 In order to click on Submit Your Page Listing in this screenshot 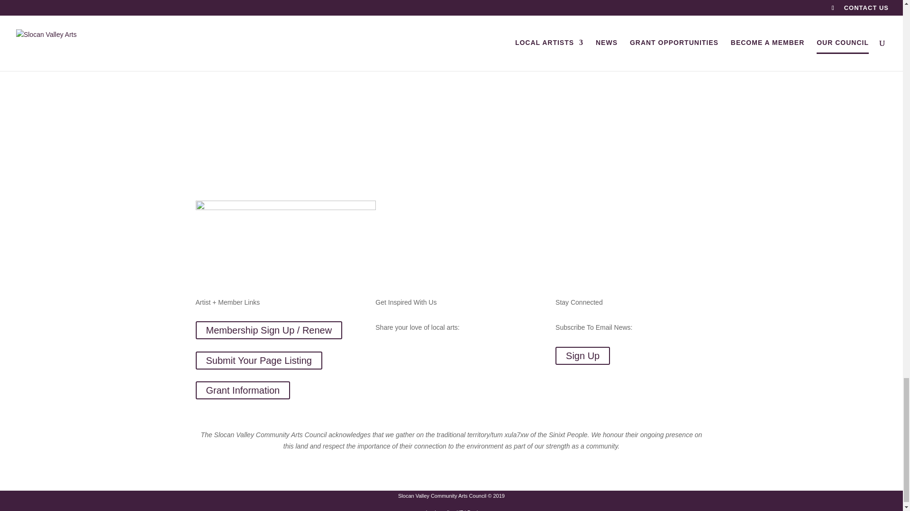, I will do `click(259, 361)`.